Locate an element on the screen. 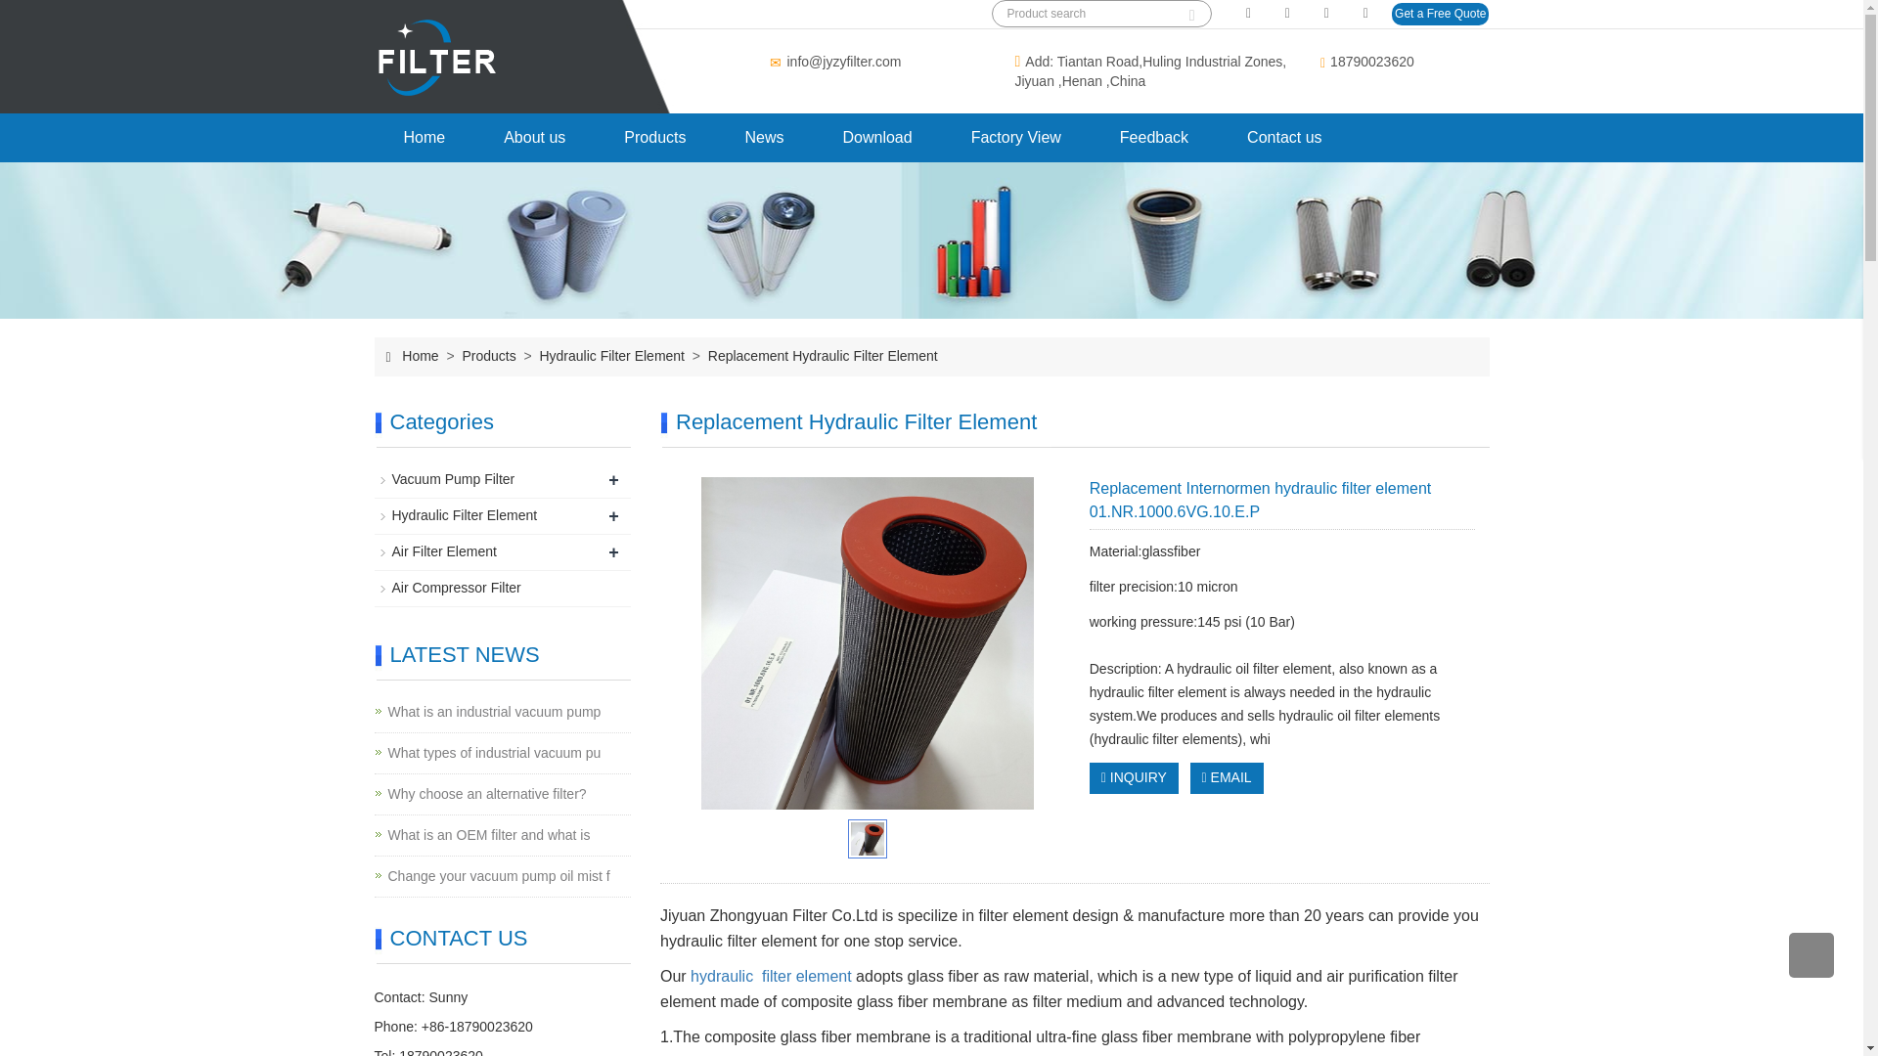 This screenshot has width=1878, height=1056. What is an OEM filter and what is an alternative filter? is located at coordinates (487, 835).